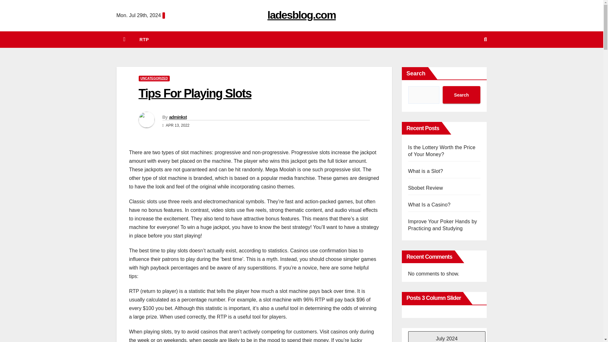 The image size is (608, 342). I want to click on Improve Your Poker Hands by Practicing and Studying, so click(442, 225).